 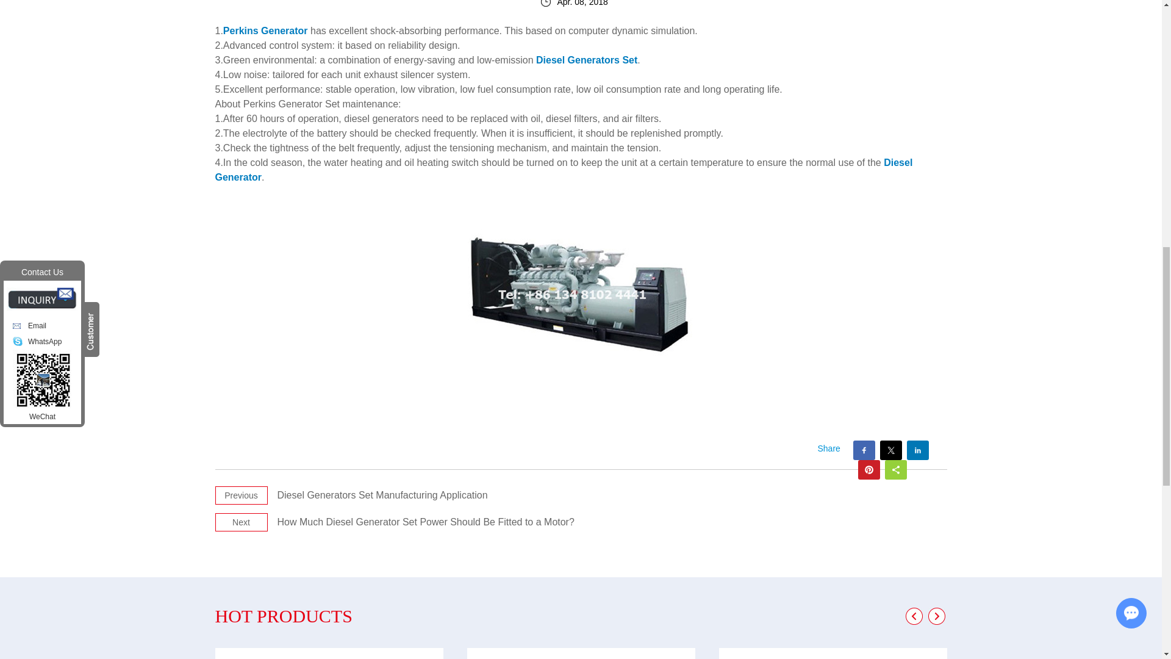 I want to click on Diesel Generators Set, so click(x=587, y=60).